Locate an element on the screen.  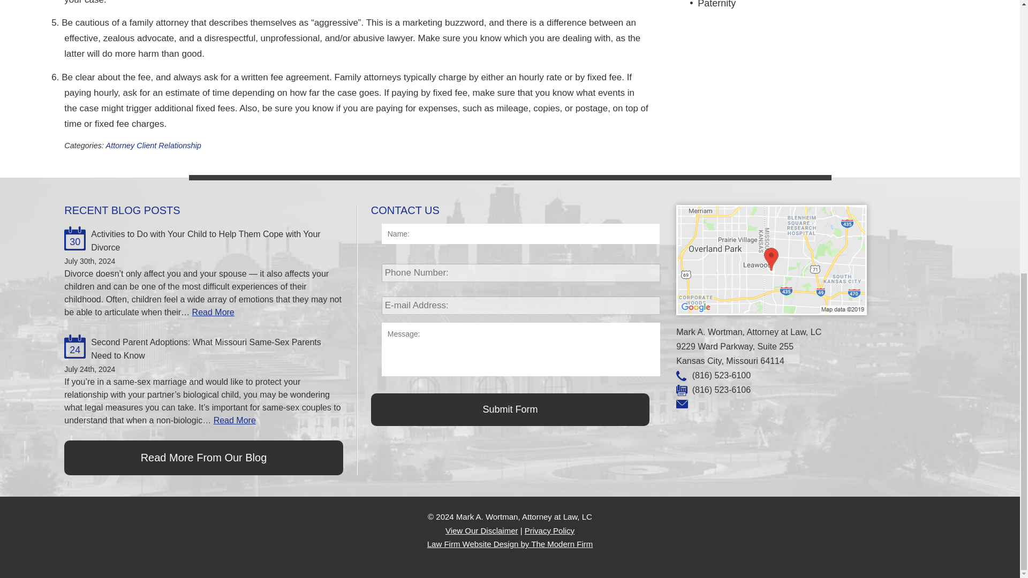
Read more about Paternity is located at coordinates (716, 4).